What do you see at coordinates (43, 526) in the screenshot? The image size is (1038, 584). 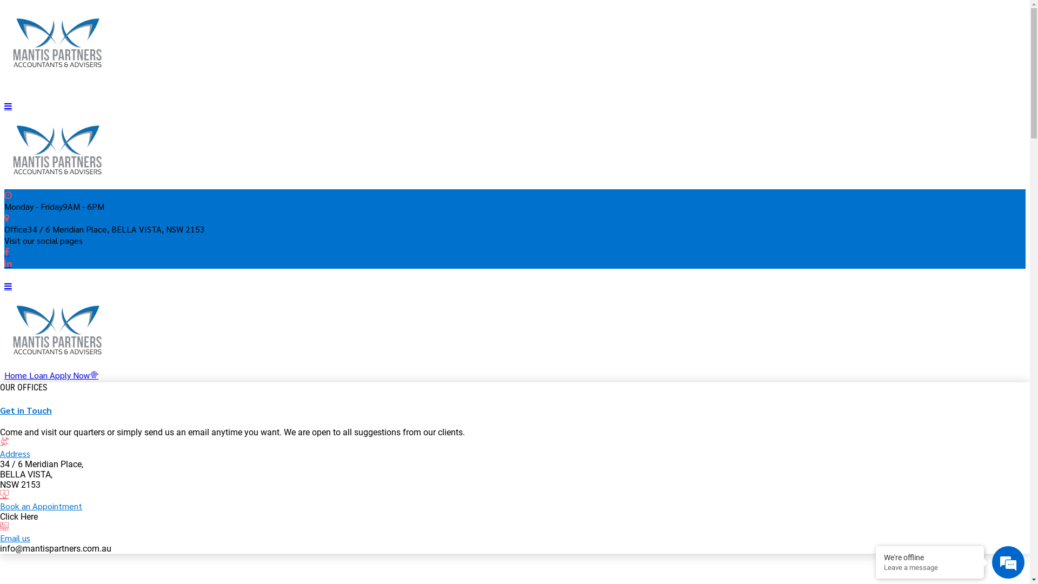 I see `About us` at bounding box center [43, 526].